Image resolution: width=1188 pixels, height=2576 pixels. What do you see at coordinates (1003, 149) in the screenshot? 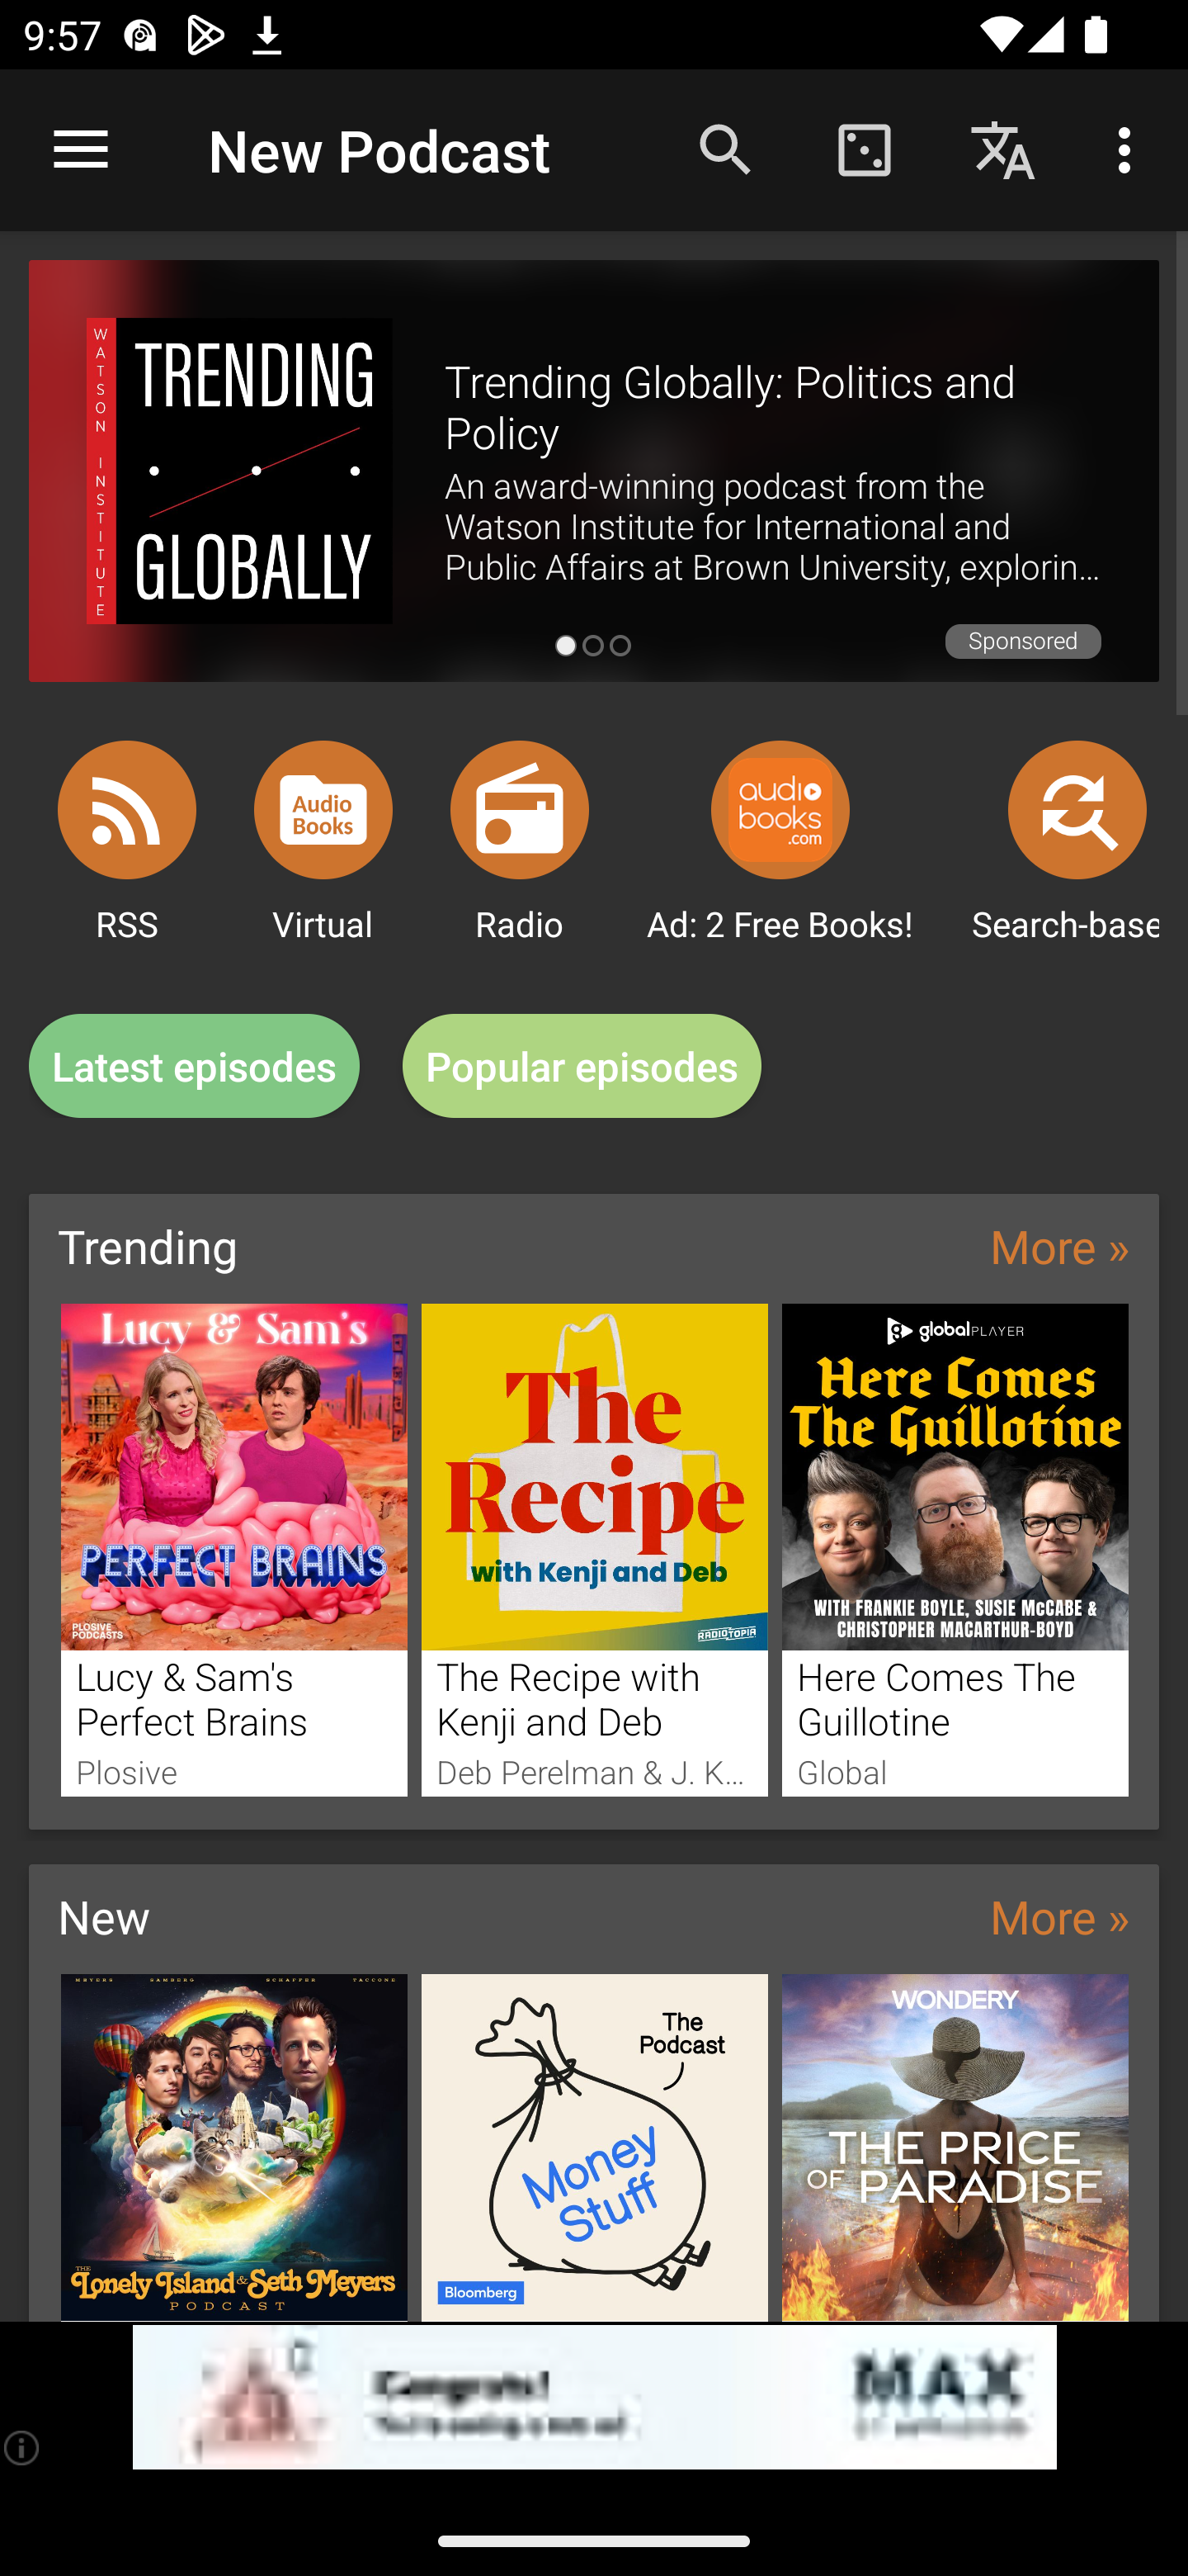
I see `Podcast languages` at bounding box center [1003, 149].